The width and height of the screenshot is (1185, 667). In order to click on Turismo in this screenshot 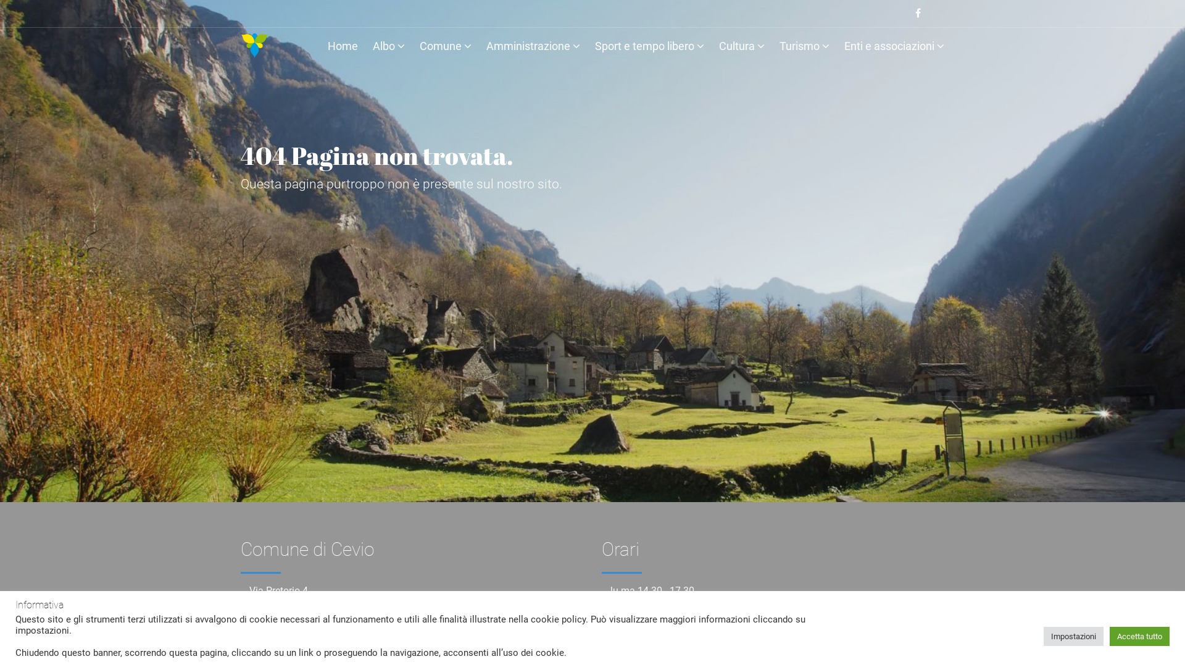, I will do `click(805, 48)`.